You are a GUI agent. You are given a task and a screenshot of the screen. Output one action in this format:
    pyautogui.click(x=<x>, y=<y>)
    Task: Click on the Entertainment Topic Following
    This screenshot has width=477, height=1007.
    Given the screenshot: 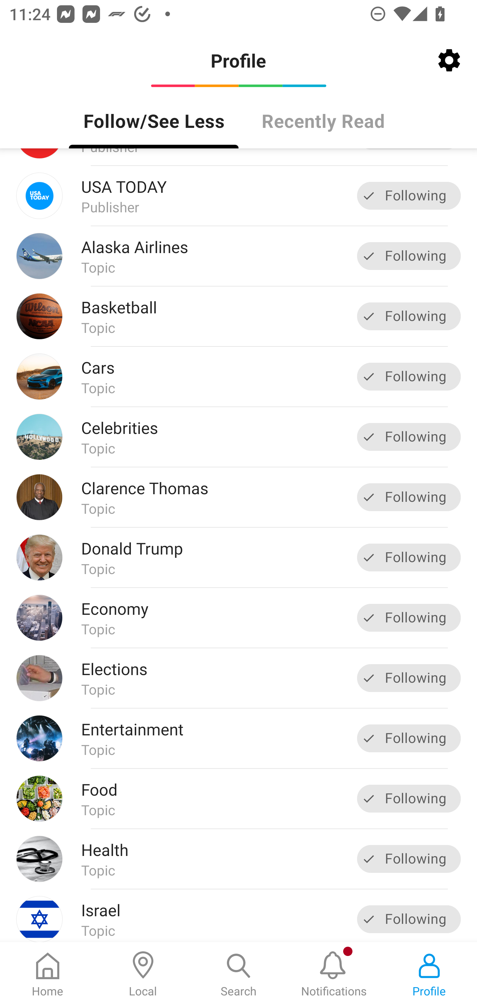 What is the action you would take?
    pyautogui.click(x=238, y=738)
    